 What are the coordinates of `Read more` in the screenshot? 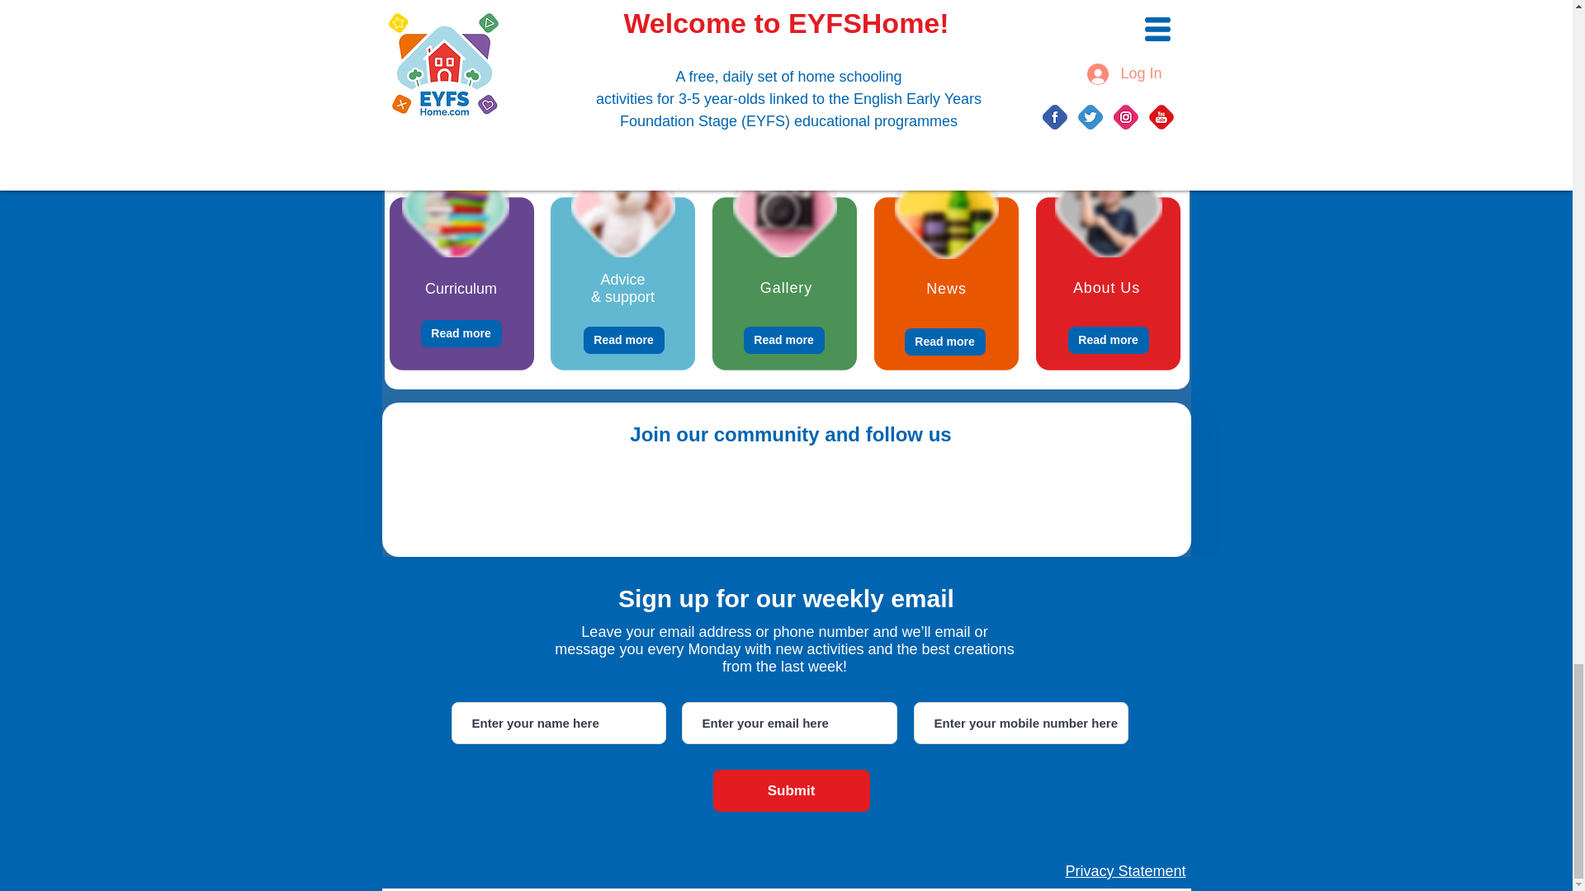 It's located at (945, 342).